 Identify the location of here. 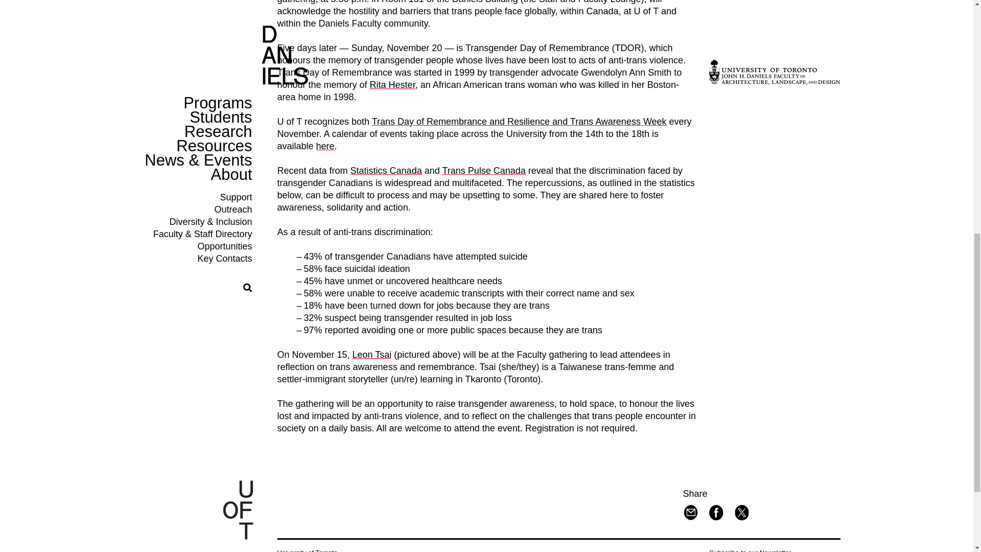
(325, 146).